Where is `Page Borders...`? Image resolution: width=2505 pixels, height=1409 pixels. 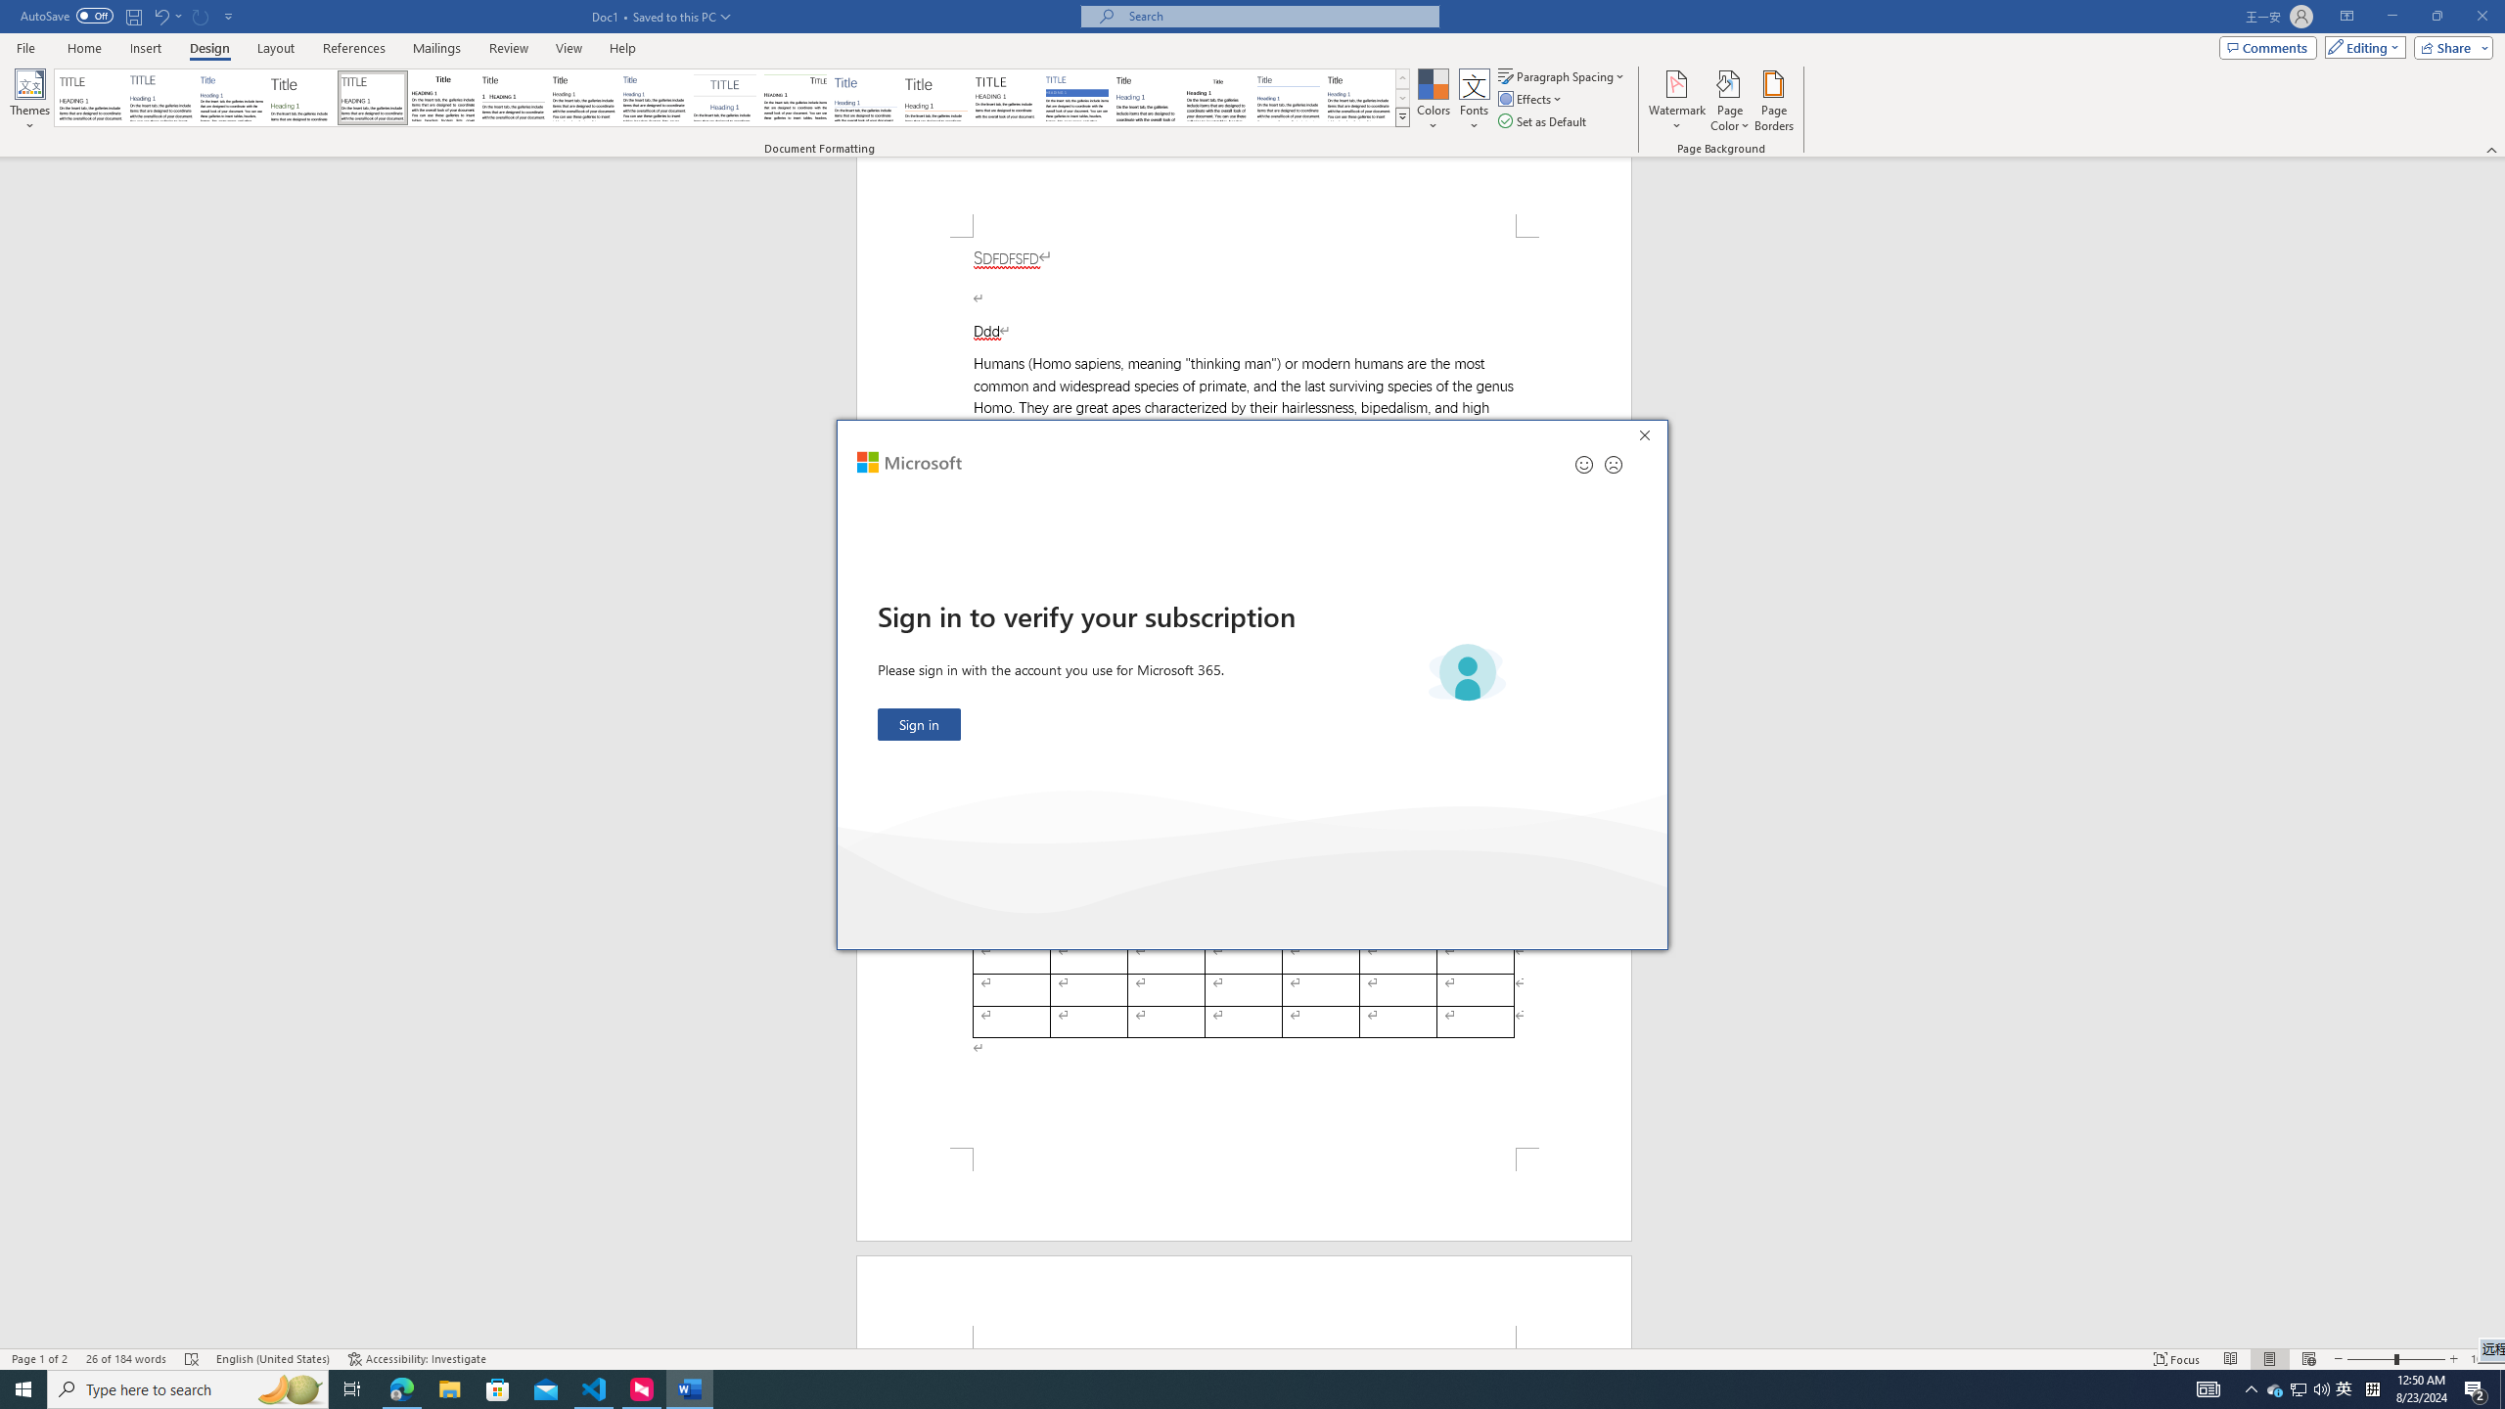 Page Borders... is located at coordinates (166, 16).